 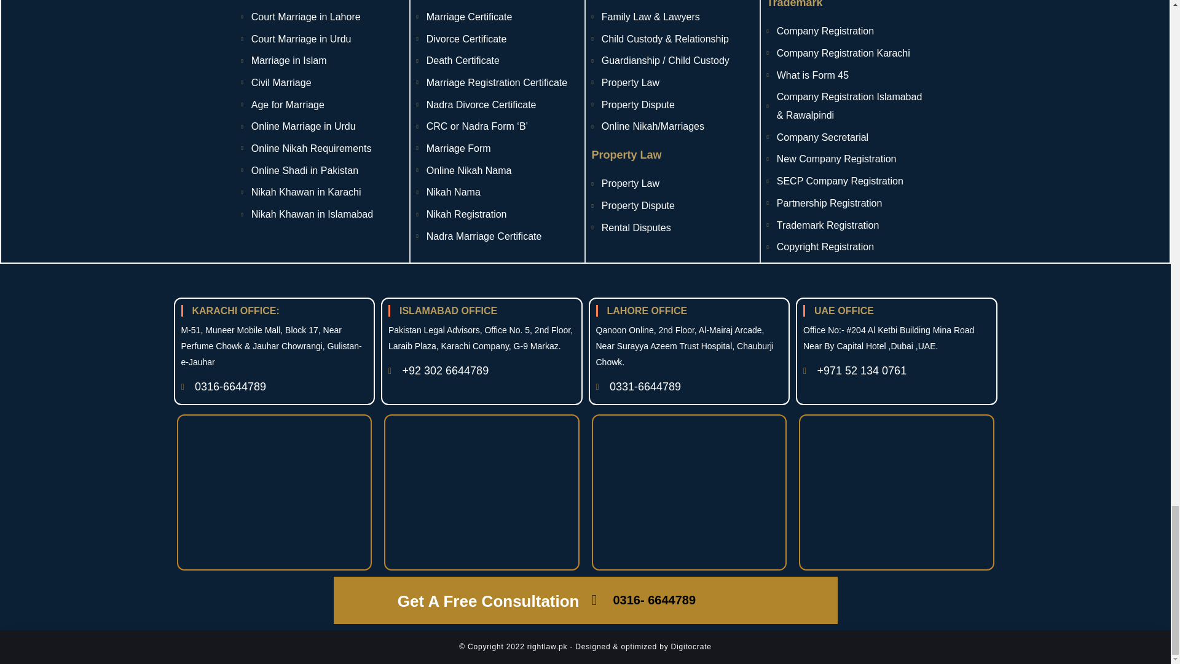 I want to click on 0316-6644789, so click(x=273, y=387).